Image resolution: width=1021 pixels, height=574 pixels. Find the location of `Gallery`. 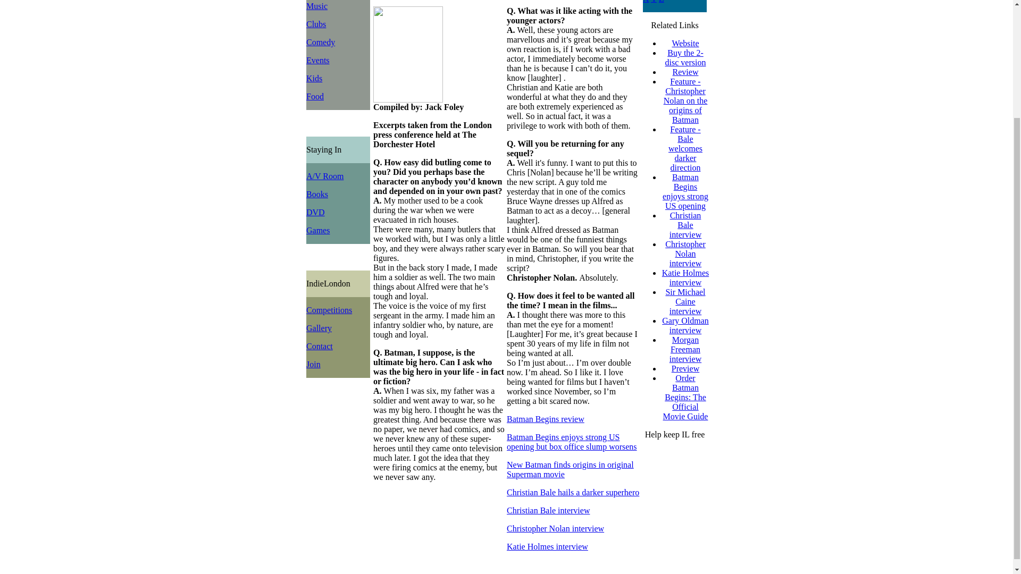

Gallery is located at coordinates (319, 328).